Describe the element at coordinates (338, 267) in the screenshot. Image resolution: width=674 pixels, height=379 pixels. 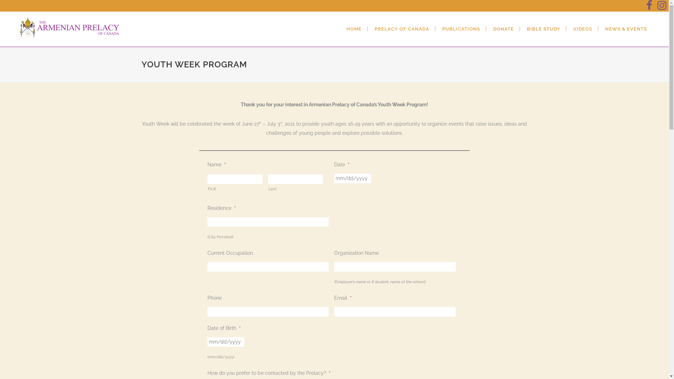
I see `AREC` at that location.